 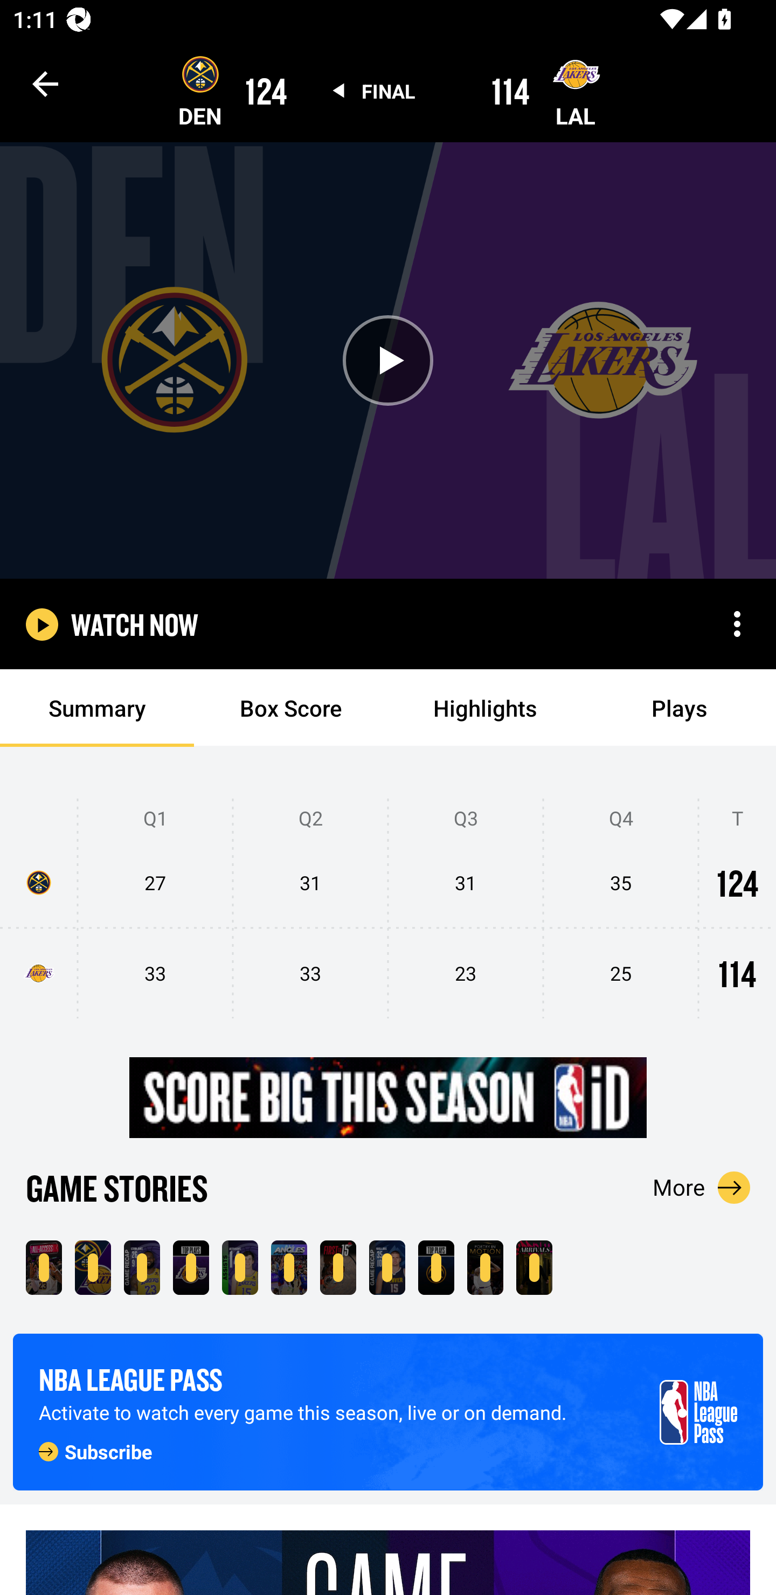 What do you see at coordinates (388, 909) in the screenshot?
I see `Q1 Q2 Q3 Q4 T 27 31 31 35 124 33 33 23 25 114` at bounding box center [388, 909].